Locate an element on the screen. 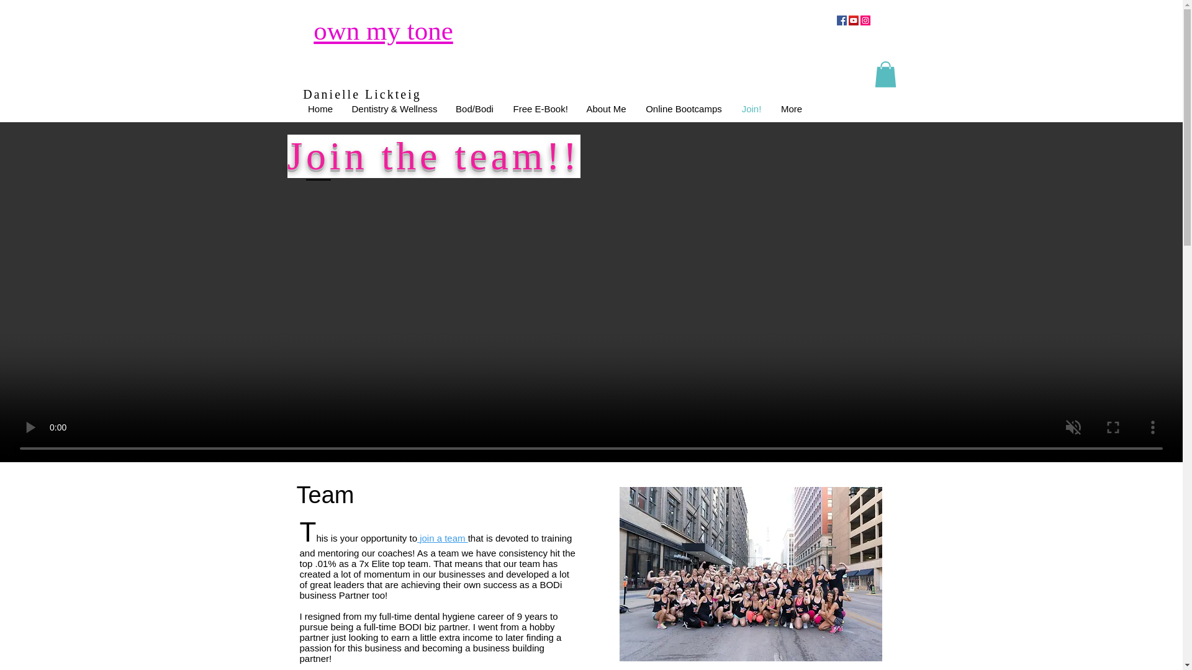 This screenshot has width=1192, height=670. Online Bootcamps is located at coordinates (683, 109).